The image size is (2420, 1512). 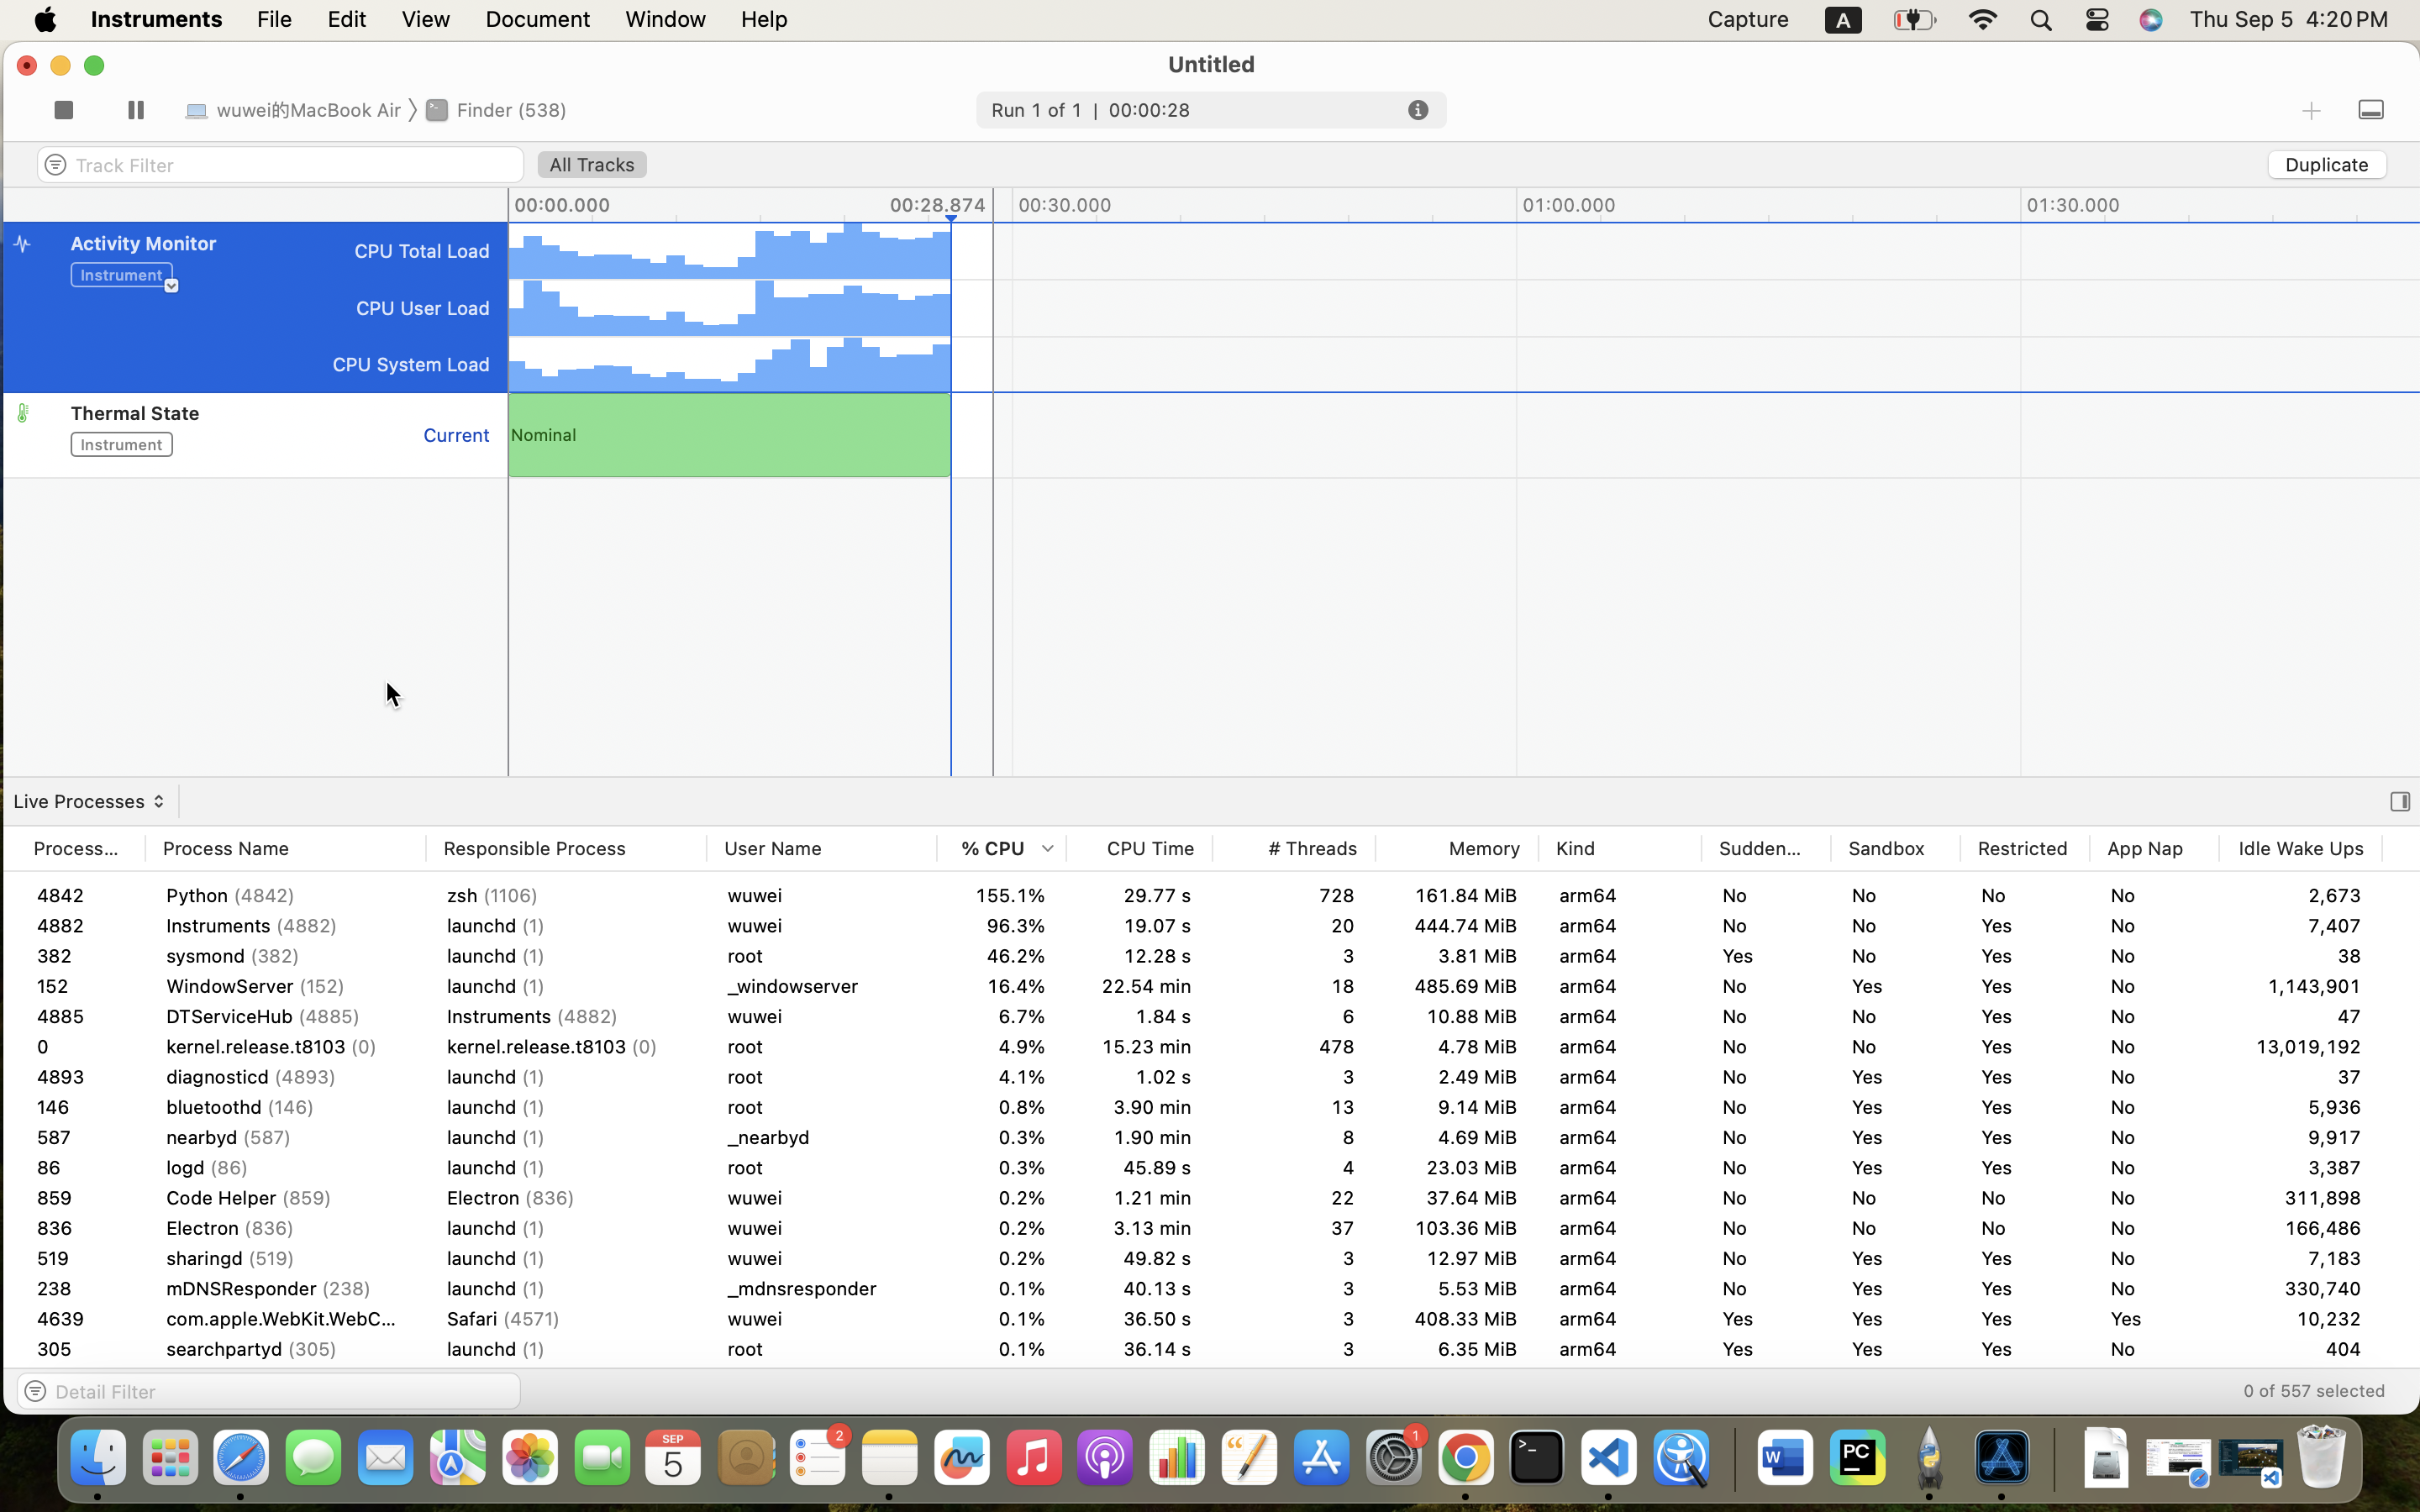 What do you see at coordinates (2401, 801) in the screenshot?
I see `0` at bounding box center [2401, 801].